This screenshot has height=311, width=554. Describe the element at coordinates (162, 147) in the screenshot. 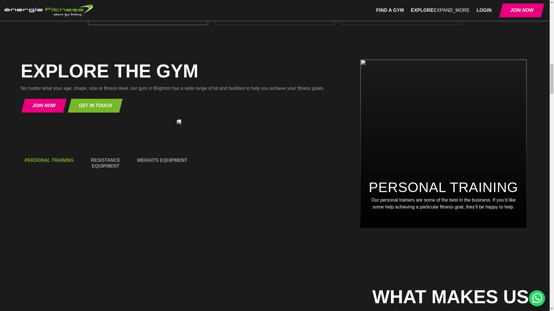

I see `WEIGHTS EQUIPMENT` at that location.